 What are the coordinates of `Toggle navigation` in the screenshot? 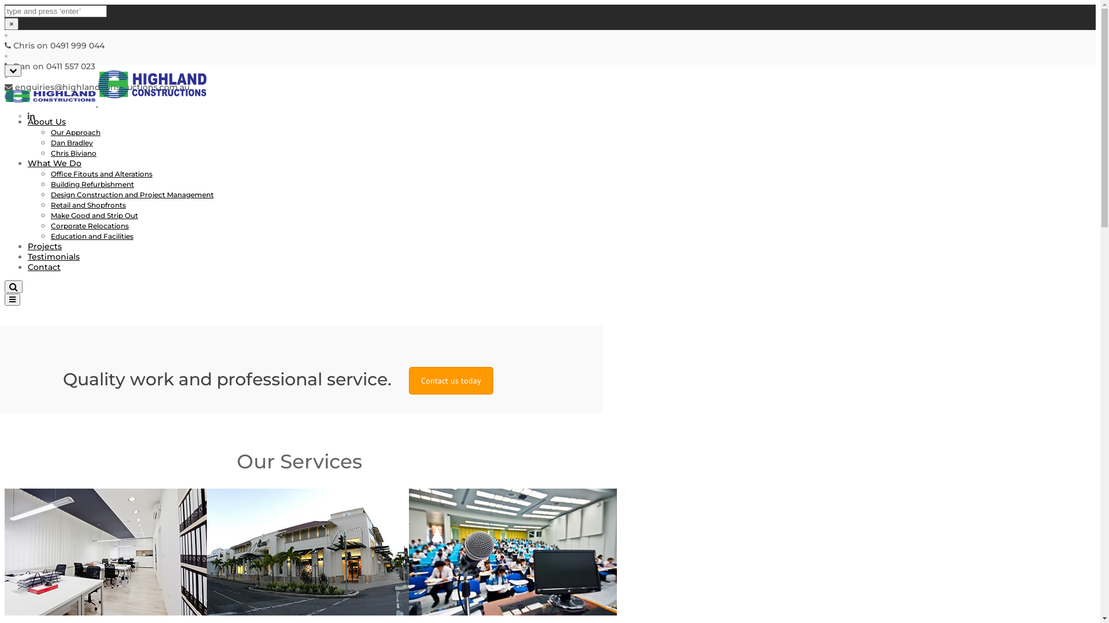 It's located at (13, 299).